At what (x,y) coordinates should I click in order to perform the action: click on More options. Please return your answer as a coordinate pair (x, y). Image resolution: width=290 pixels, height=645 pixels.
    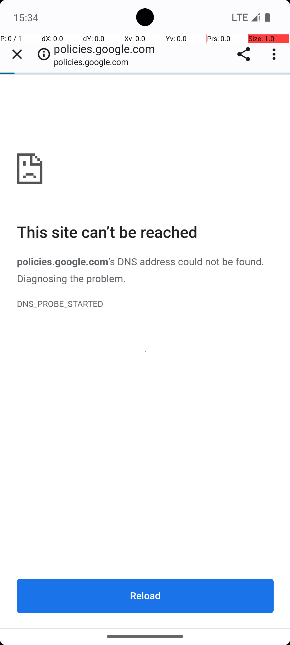
    Looking at the image, I should click on (275, 54).